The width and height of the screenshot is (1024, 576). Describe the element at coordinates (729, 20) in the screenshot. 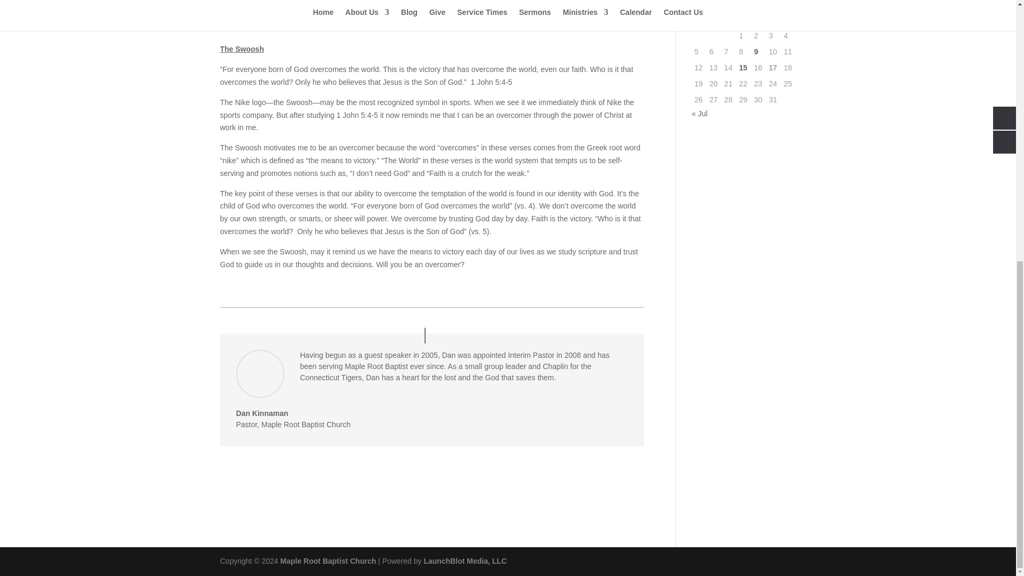

I see `Wednesday` at that location.